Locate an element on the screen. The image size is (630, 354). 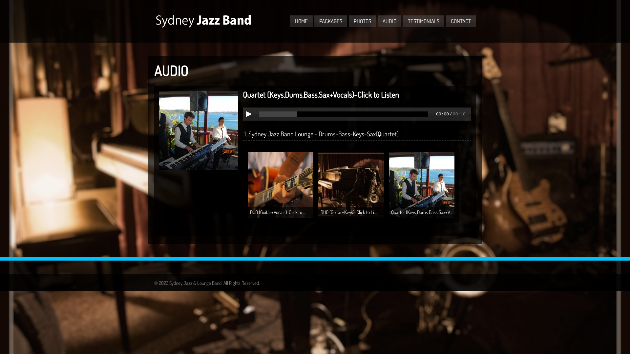
CONTACT is located at coordinates (461, 21).